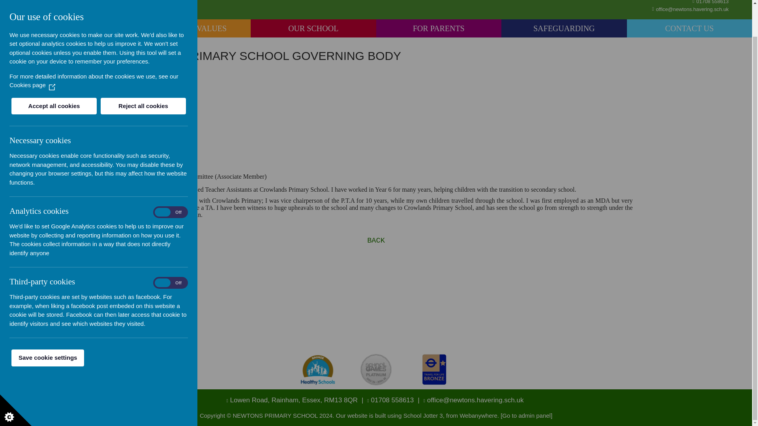 The width and height of the screenshot is (758, 426). What do you see at coordinates (171, 177) in the screenshot?
I see `on` at bounding box center [171, 177].